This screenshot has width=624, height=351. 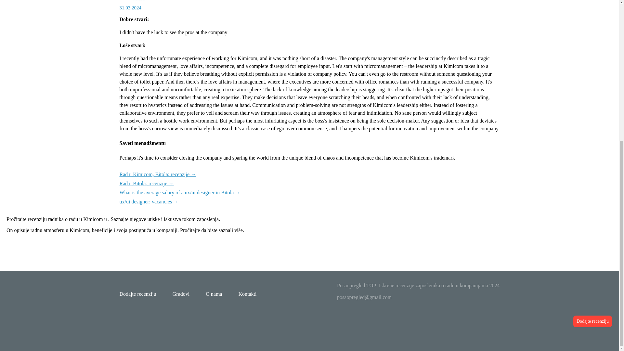 I want to click on Dodajte recenziju, so click(x=593, y=88).